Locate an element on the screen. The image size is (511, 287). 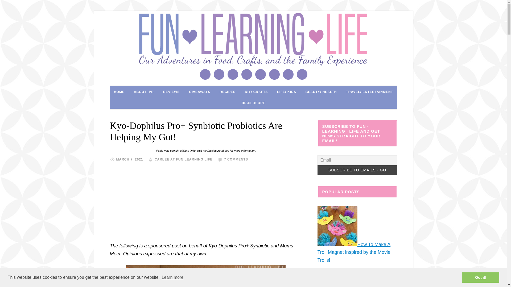
YouTube is located at coordinates (302, 74).